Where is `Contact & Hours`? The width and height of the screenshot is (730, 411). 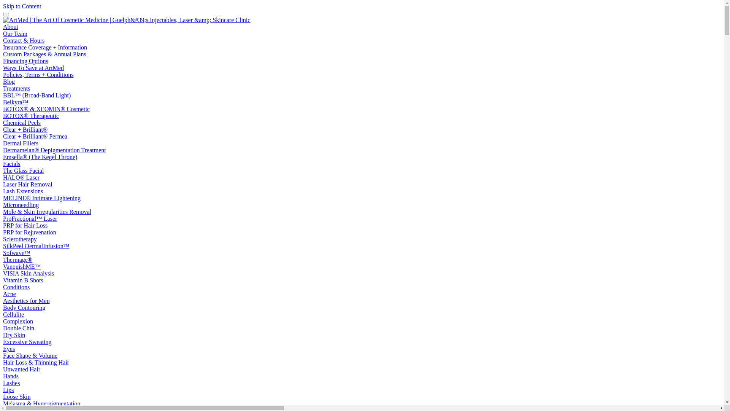
Contact & Hours is located at coordinates (24, 40).